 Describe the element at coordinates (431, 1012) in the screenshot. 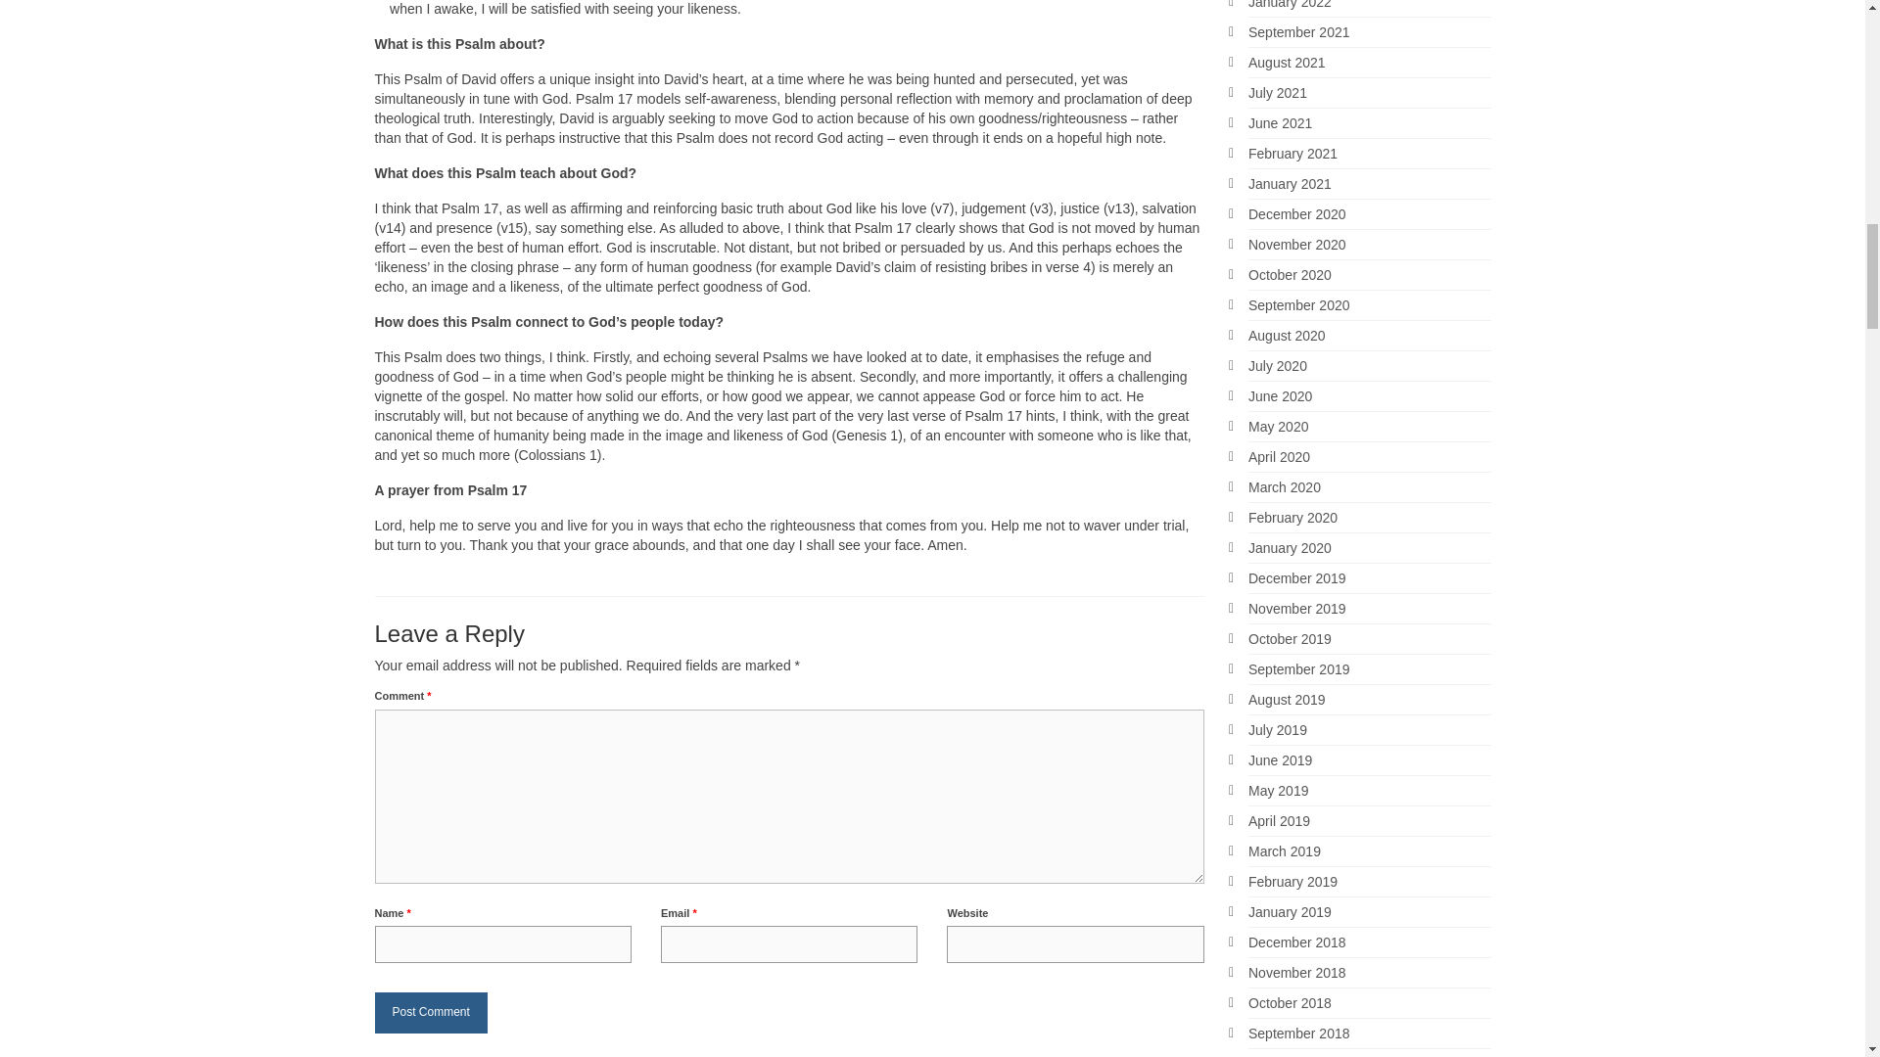

I see `Post Comment` at that location.